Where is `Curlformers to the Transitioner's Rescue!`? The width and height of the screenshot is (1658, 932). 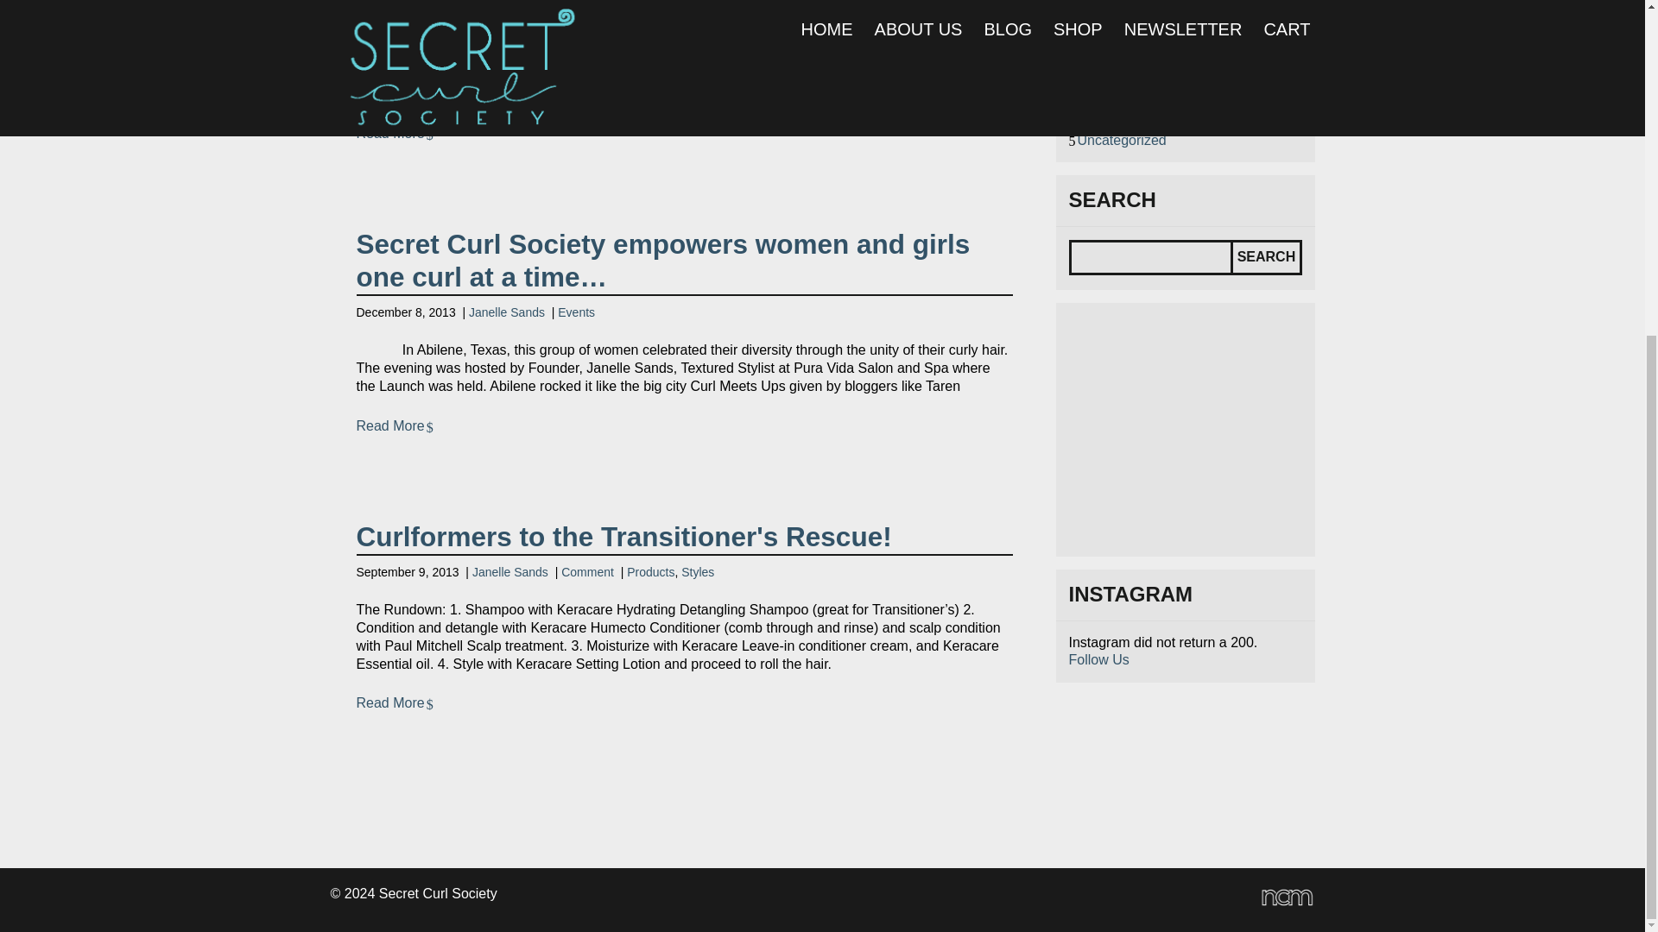
Curlformers to the Transitioner's Rescue! is located at coordinates (623, 537).